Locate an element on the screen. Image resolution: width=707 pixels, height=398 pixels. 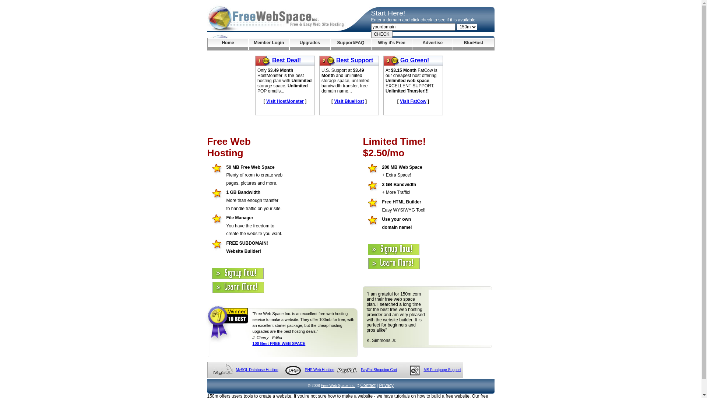
Support/FAQ is located at coordinates (351, 44).